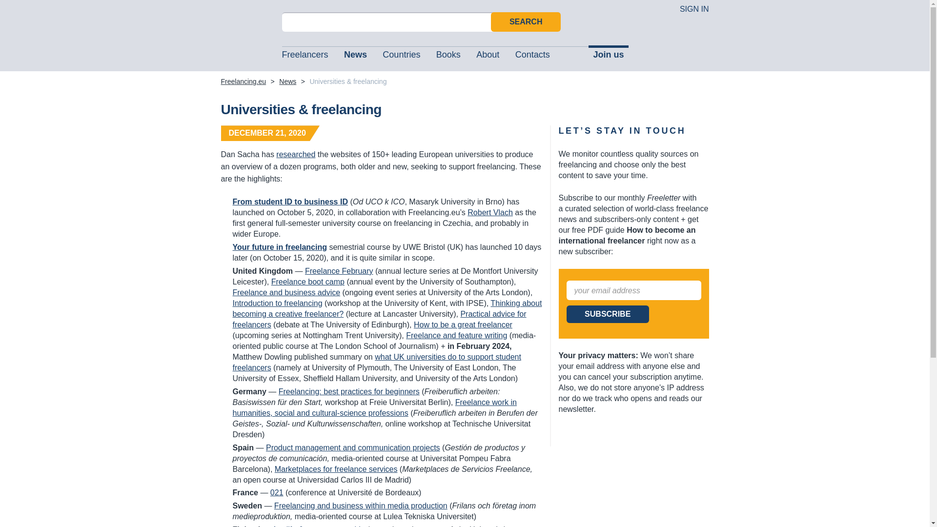  What do you see at coordinates (456, 335) in the screenshot?
I see `Freelance and feature writing` at bounding box center [456, 335].